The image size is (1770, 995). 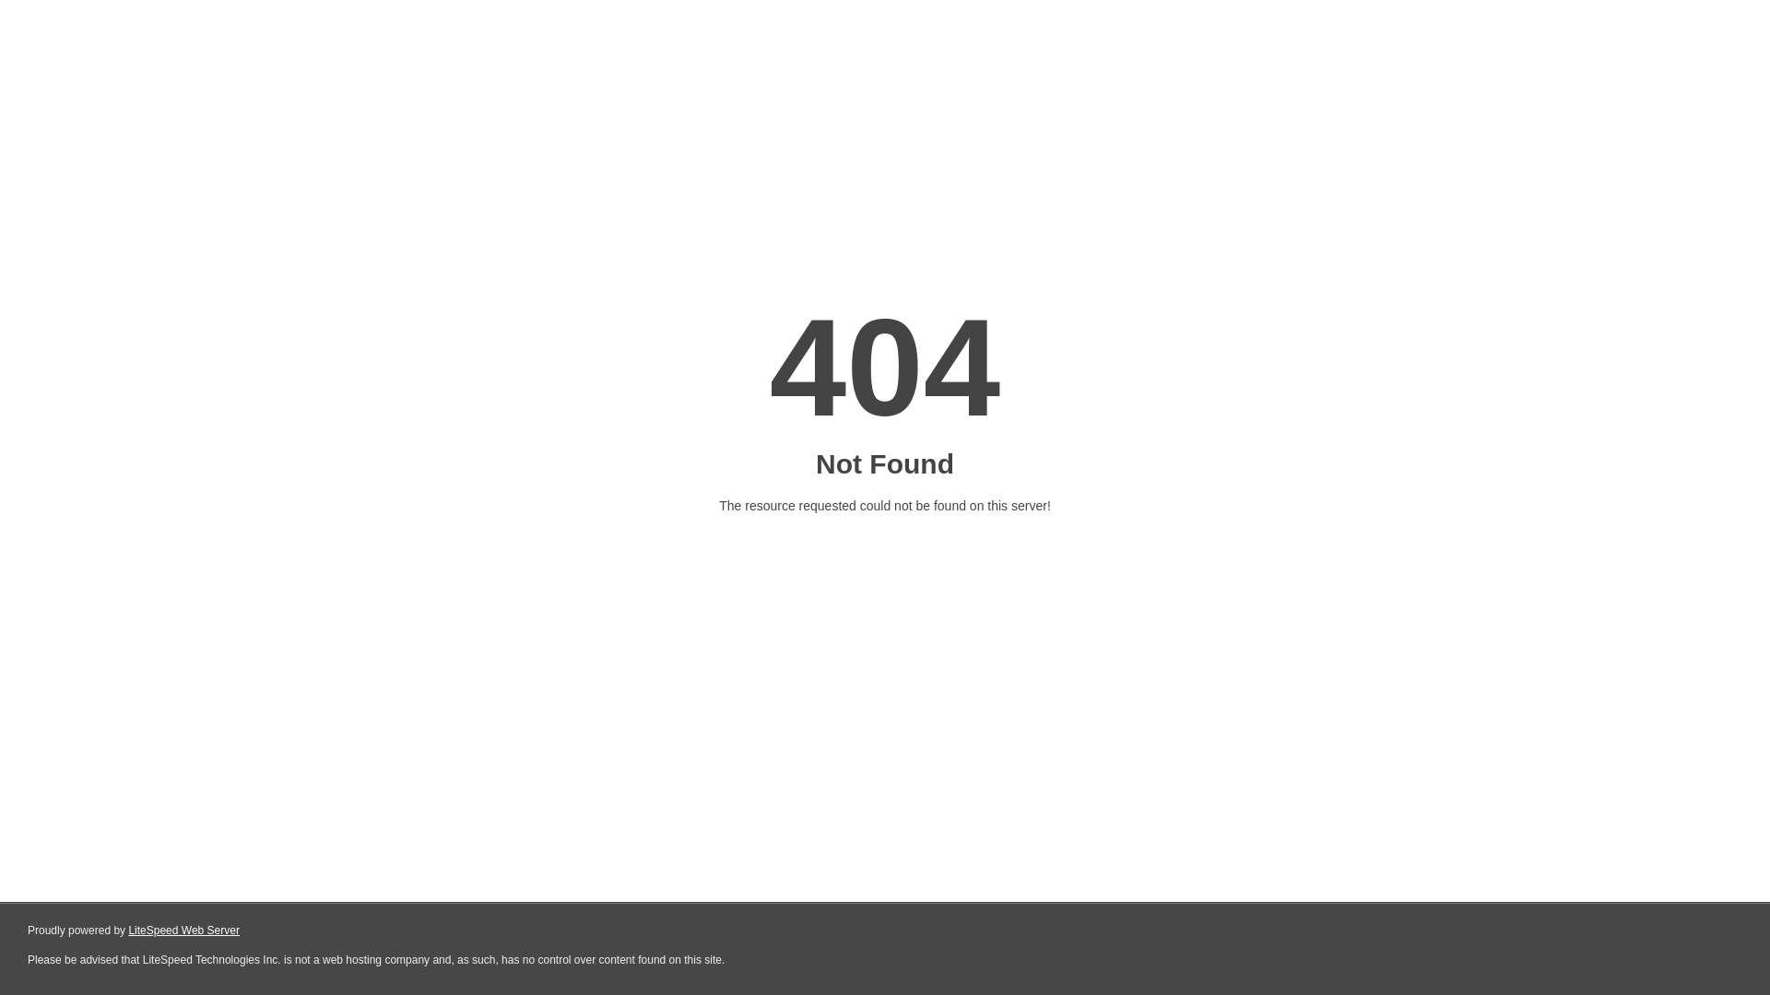 What do you see at coordinates (184, 931) in the screenshot?
I see `LiteSpeed Web Server` at bounding box center [184, 931].